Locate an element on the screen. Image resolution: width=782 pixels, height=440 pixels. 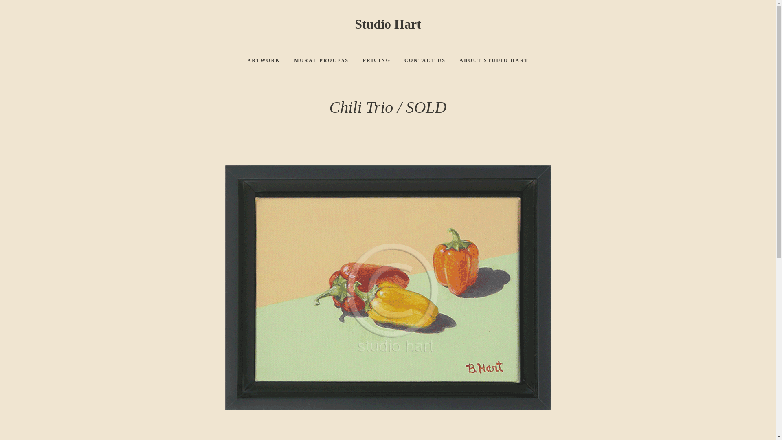
MURAL PROCESS is located at coordinates (321, 60).